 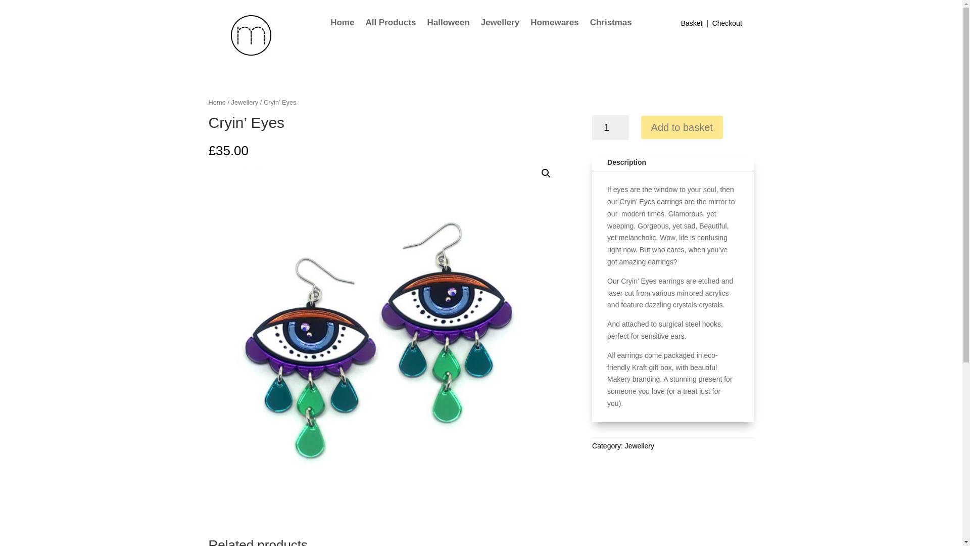 I want to click on Homewares, so click(x=554, y=24).